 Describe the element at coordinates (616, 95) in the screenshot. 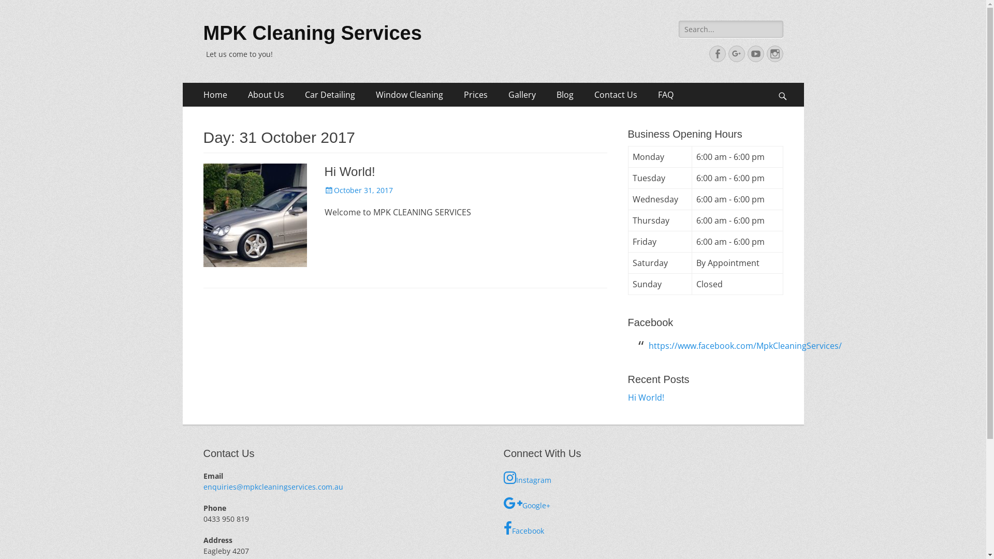

I see `Contact Us` at that location.